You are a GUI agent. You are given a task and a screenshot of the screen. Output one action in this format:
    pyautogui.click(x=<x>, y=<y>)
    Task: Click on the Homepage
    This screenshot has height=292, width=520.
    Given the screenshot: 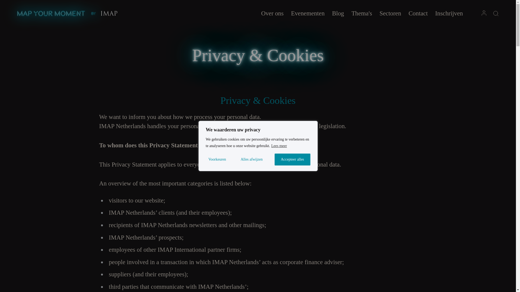 What is the action you would take?
    pyautogui.click(x=58, y=17)
    